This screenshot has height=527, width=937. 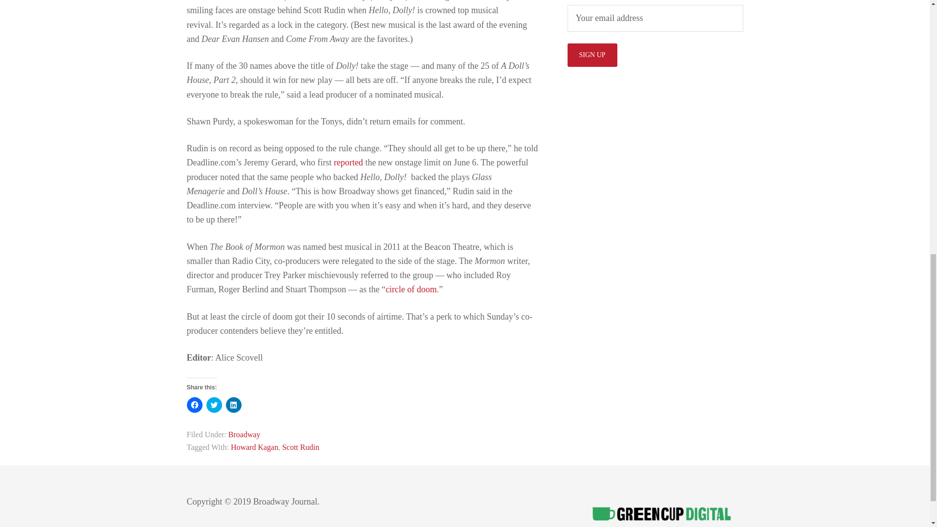 What do you see at coordinates (301, 447) in the screenshot?
I see `Scott Rudin` at bounding box center [301, 447].